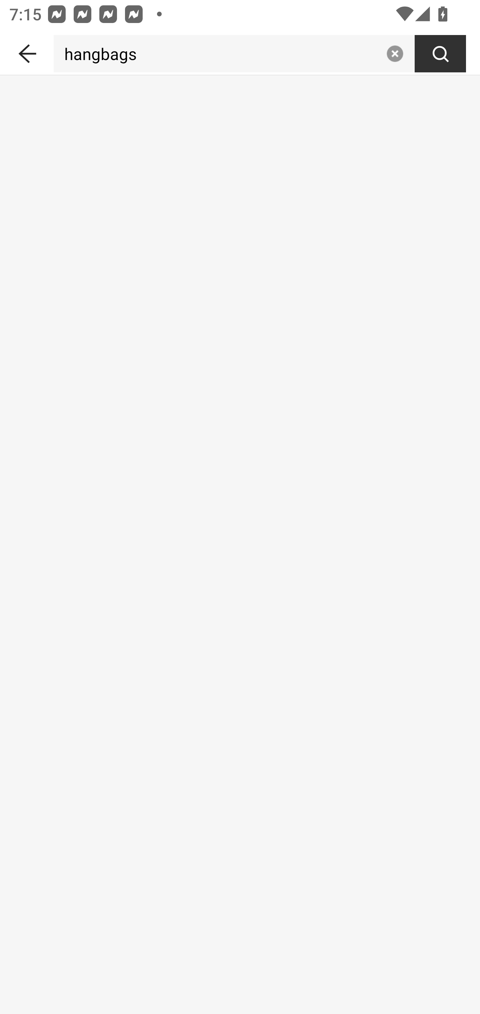 The height and width of the screenshot is (1014, 480). I want to click on Clear, so click(395, 53).